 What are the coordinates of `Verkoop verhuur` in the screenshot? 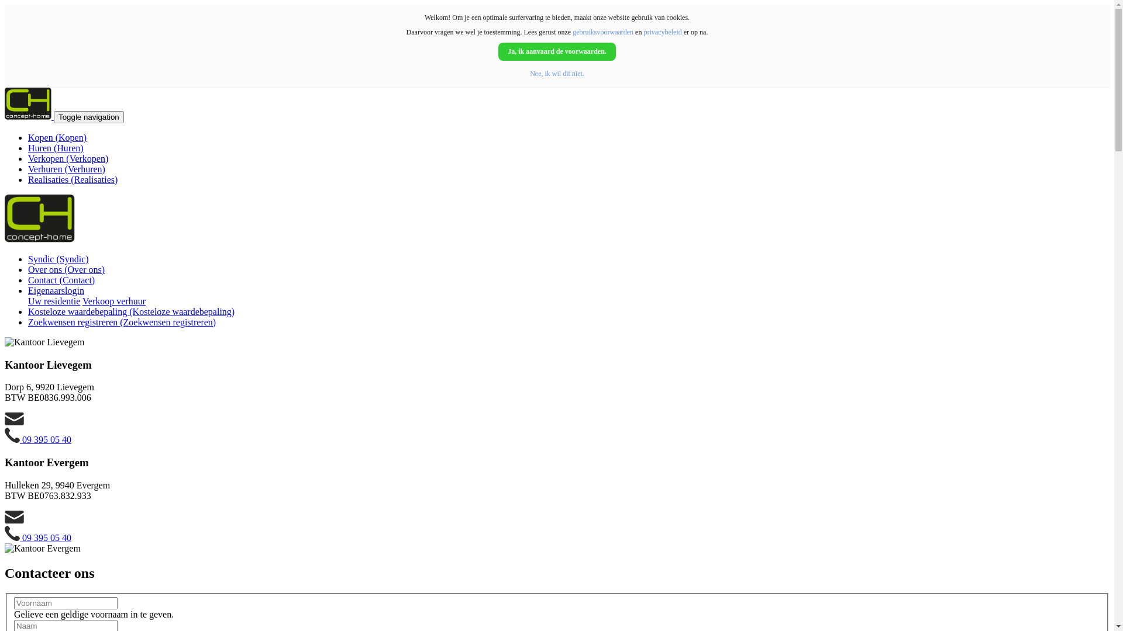 It's located at (114, 301).